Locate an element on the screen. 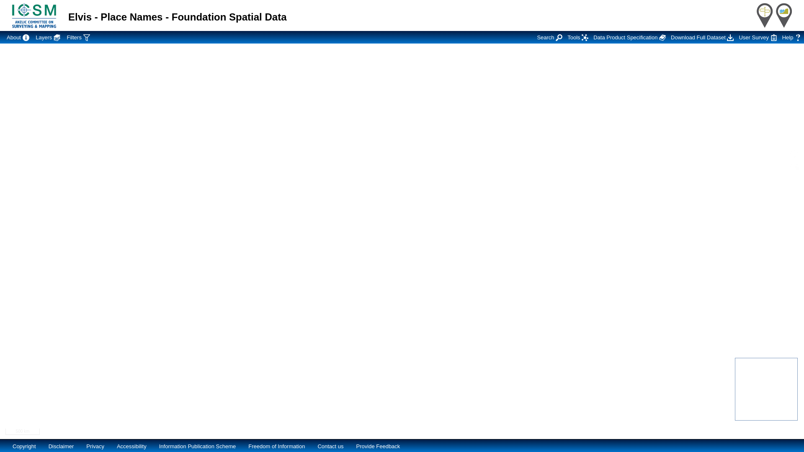 The height and width of the screenshot is (452, 804). Layers is located at coordinates (48, 37).